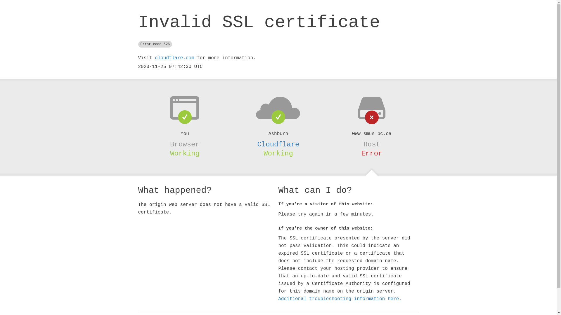 This screenshot has width=561, height=315. Describe the element at coordinates (340, 299) in the screenshot. I see `Additional troubleshooting information here.` at that location.